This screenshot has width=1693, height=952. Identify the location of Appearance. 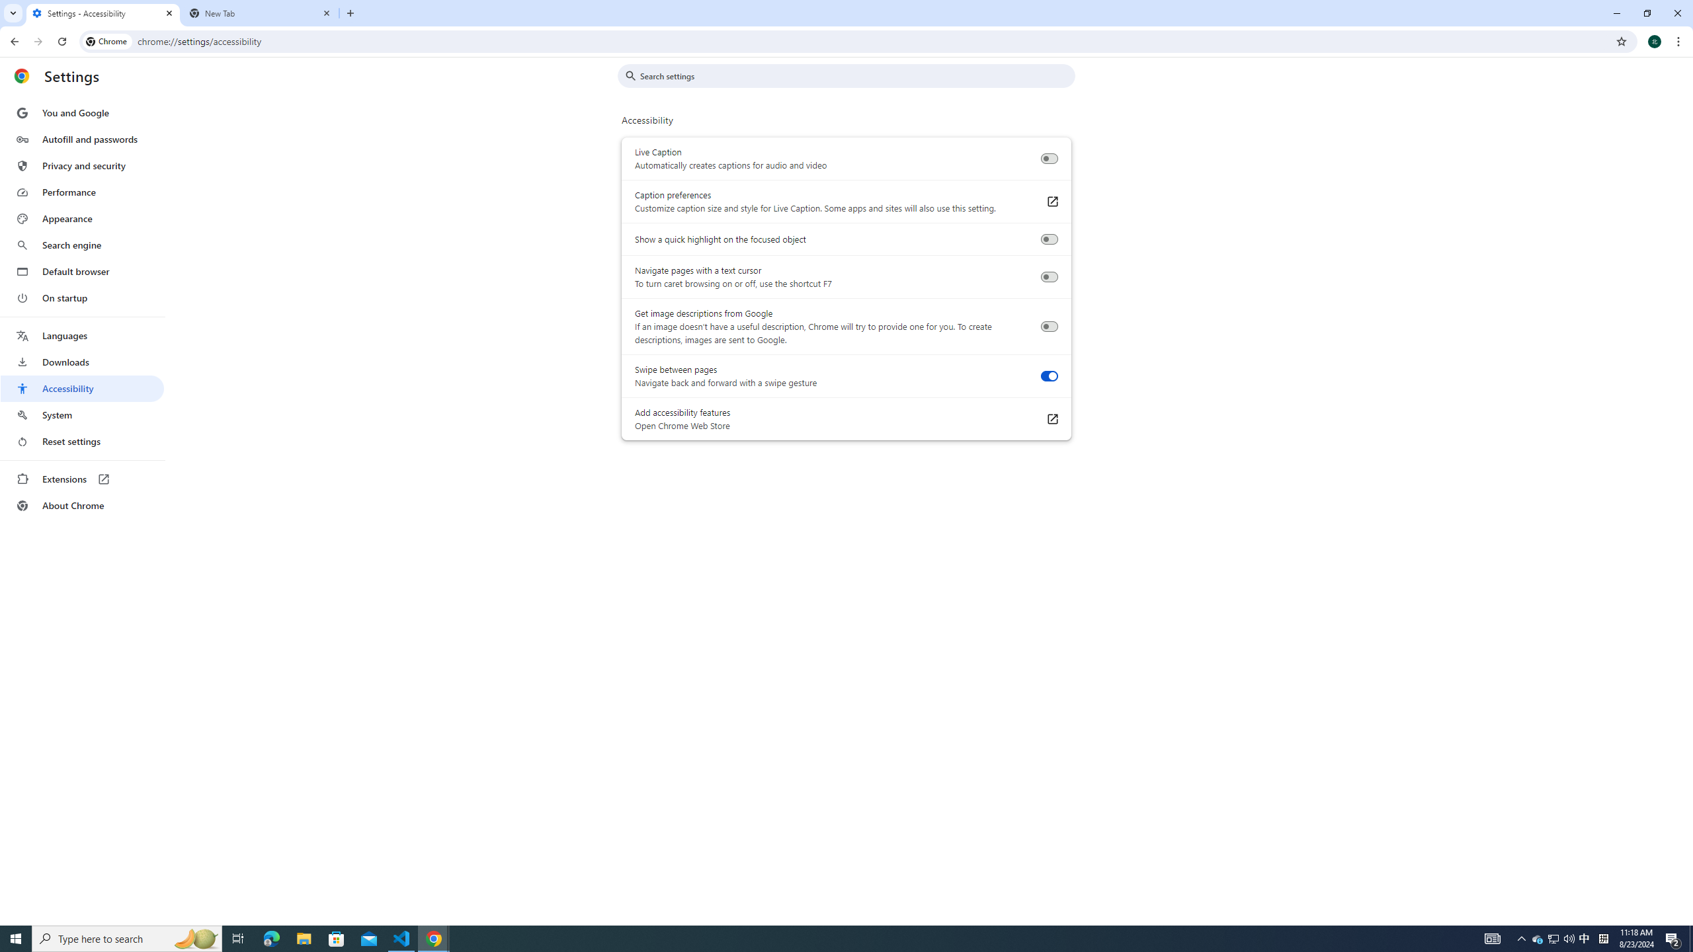
(82, 219).